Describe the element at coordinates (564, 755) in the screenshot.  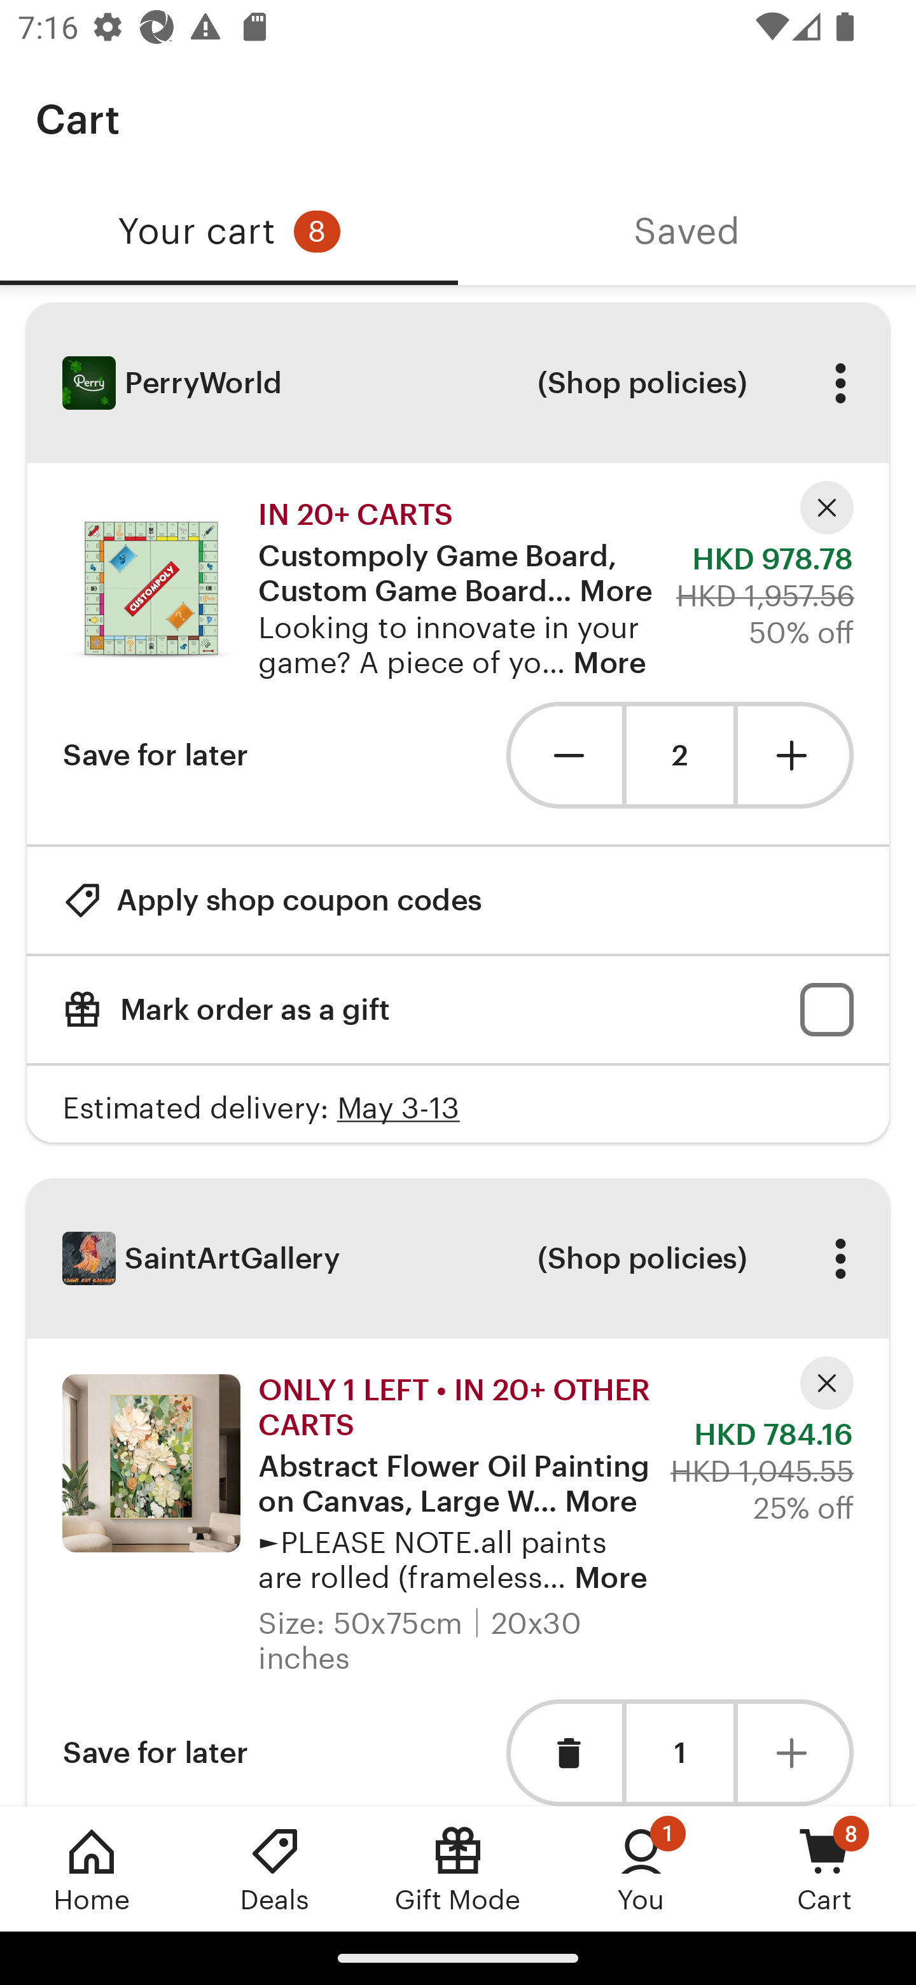
I see `Remove one unit from cart` at that location.